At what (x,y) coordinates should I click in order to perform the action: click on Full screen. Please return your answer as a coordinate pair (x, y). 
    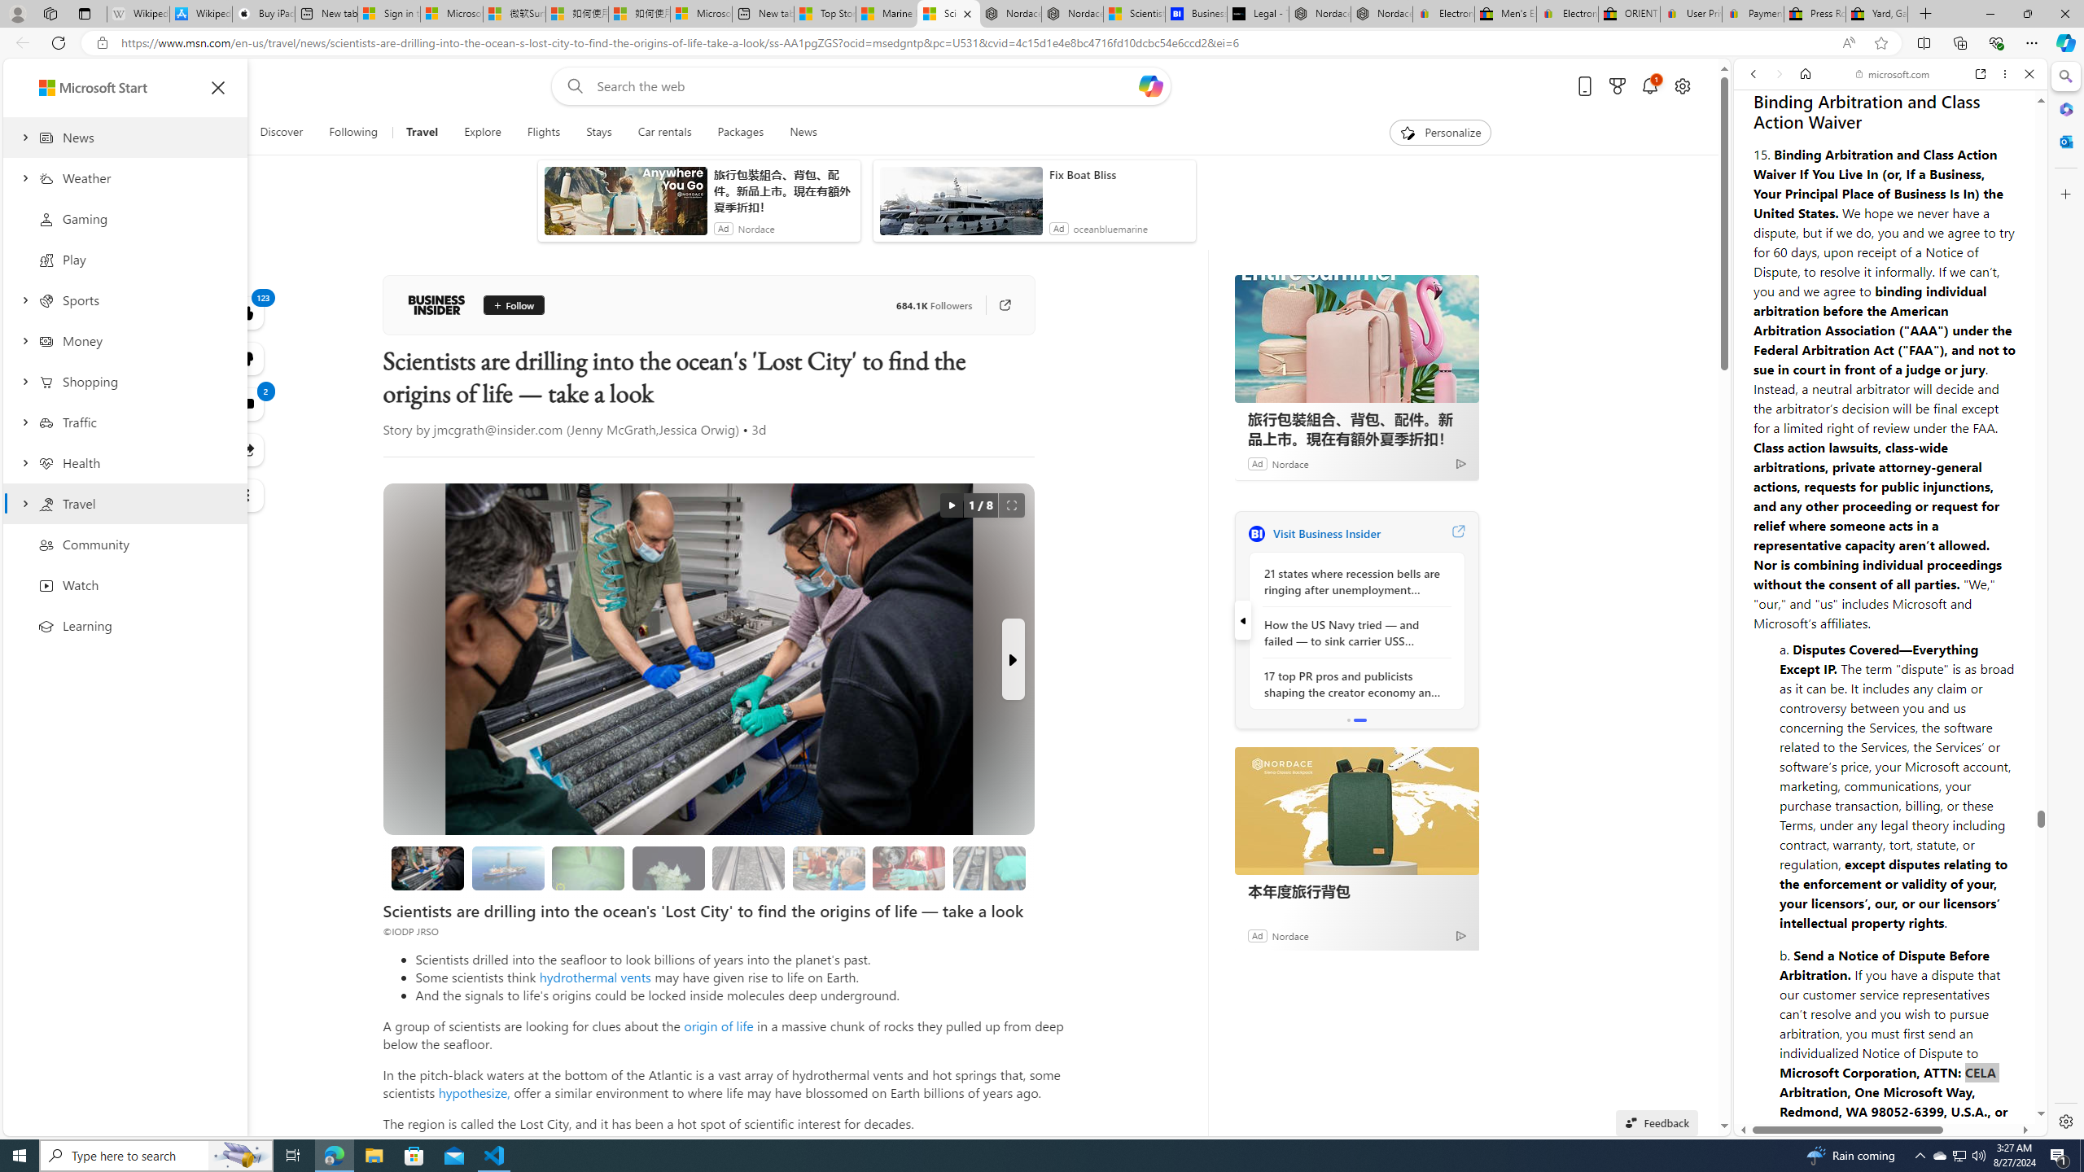
    Looking at the image, I should click on (1011, 505).